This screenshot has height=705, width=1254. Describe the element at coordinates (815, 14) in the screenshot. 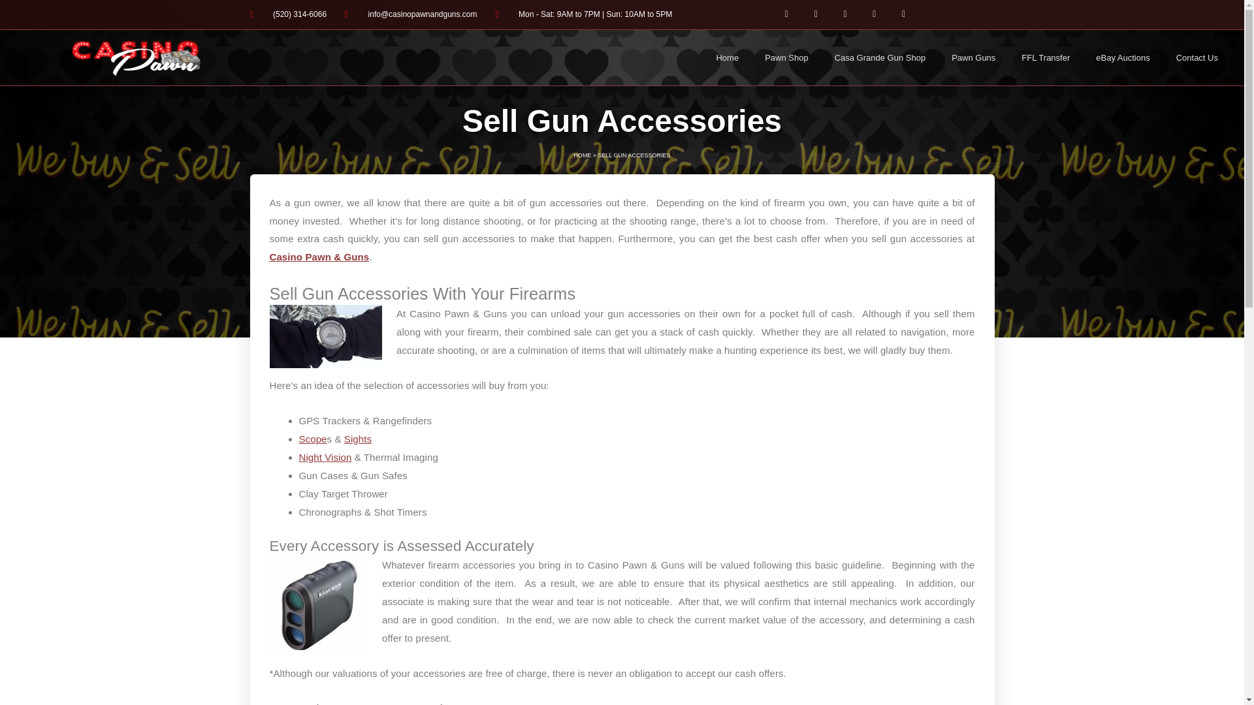

I see `Twitter` at that location.